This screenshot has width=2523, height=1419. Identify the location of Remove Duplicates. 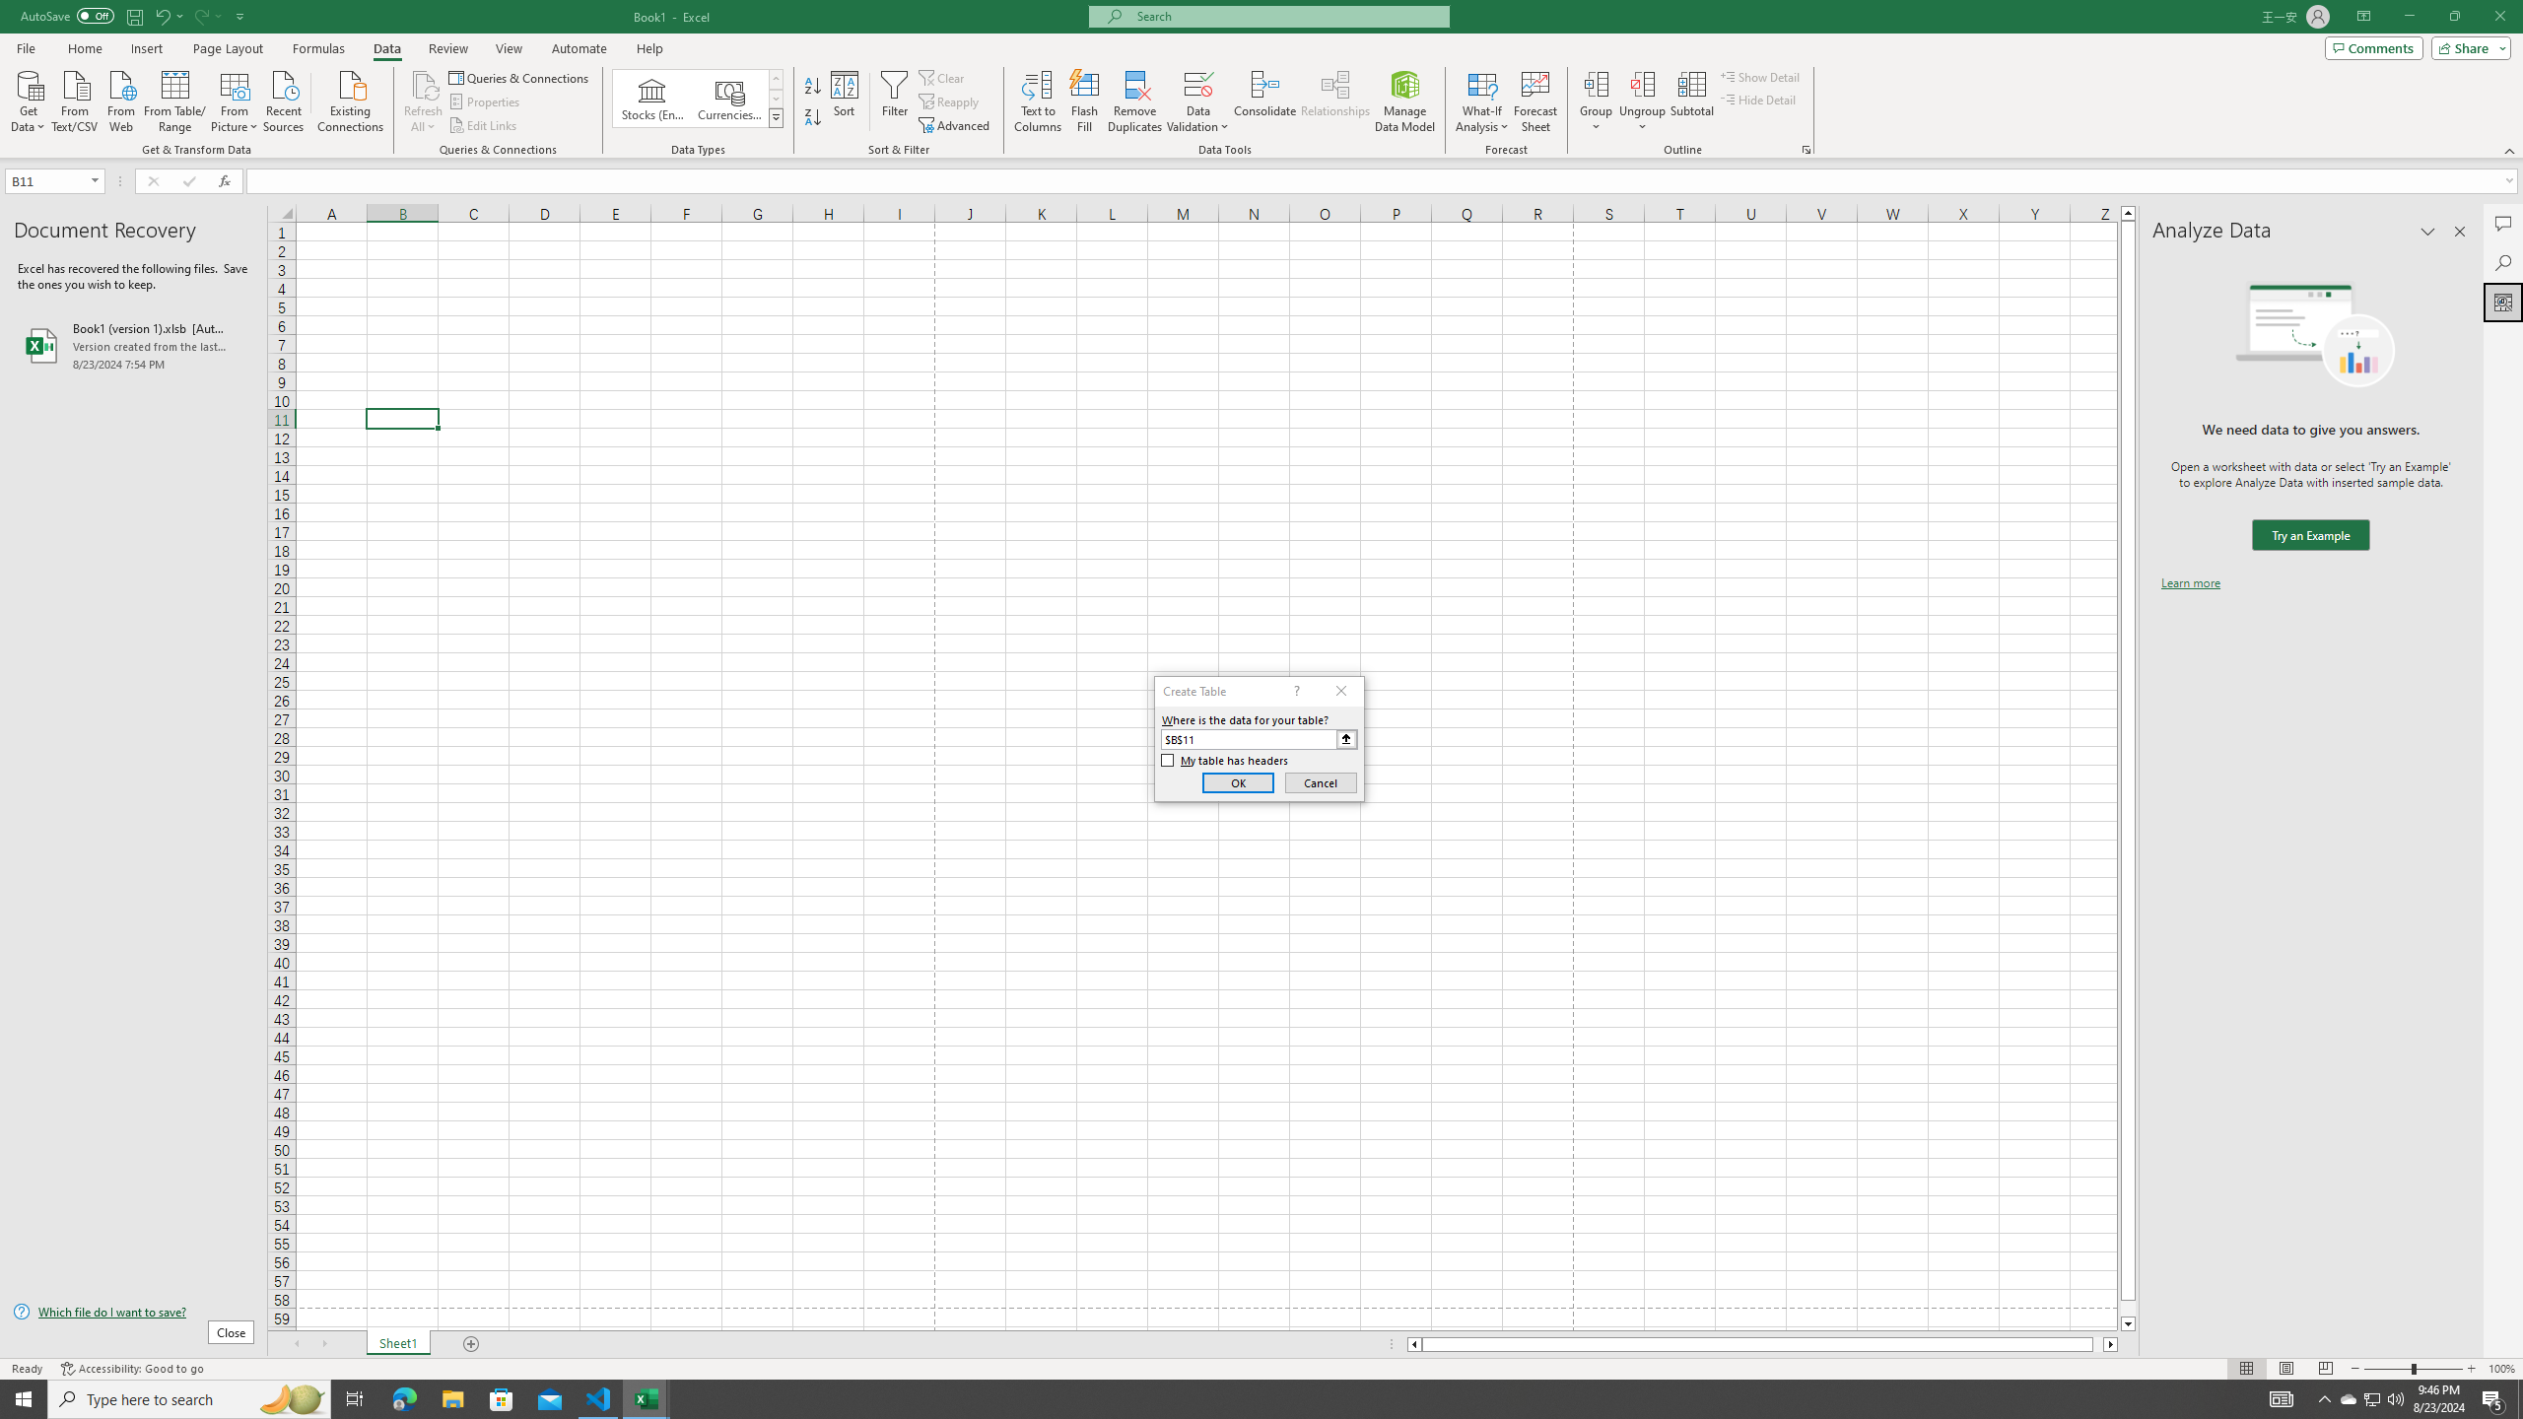
(1135, 101).